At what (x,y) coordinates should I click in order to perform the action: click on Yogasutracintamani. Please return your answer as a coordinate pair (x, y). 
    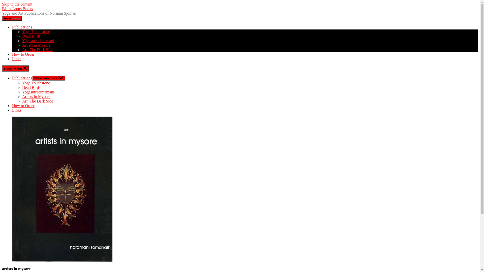
    Looking at the image, I should click on (38, 92).